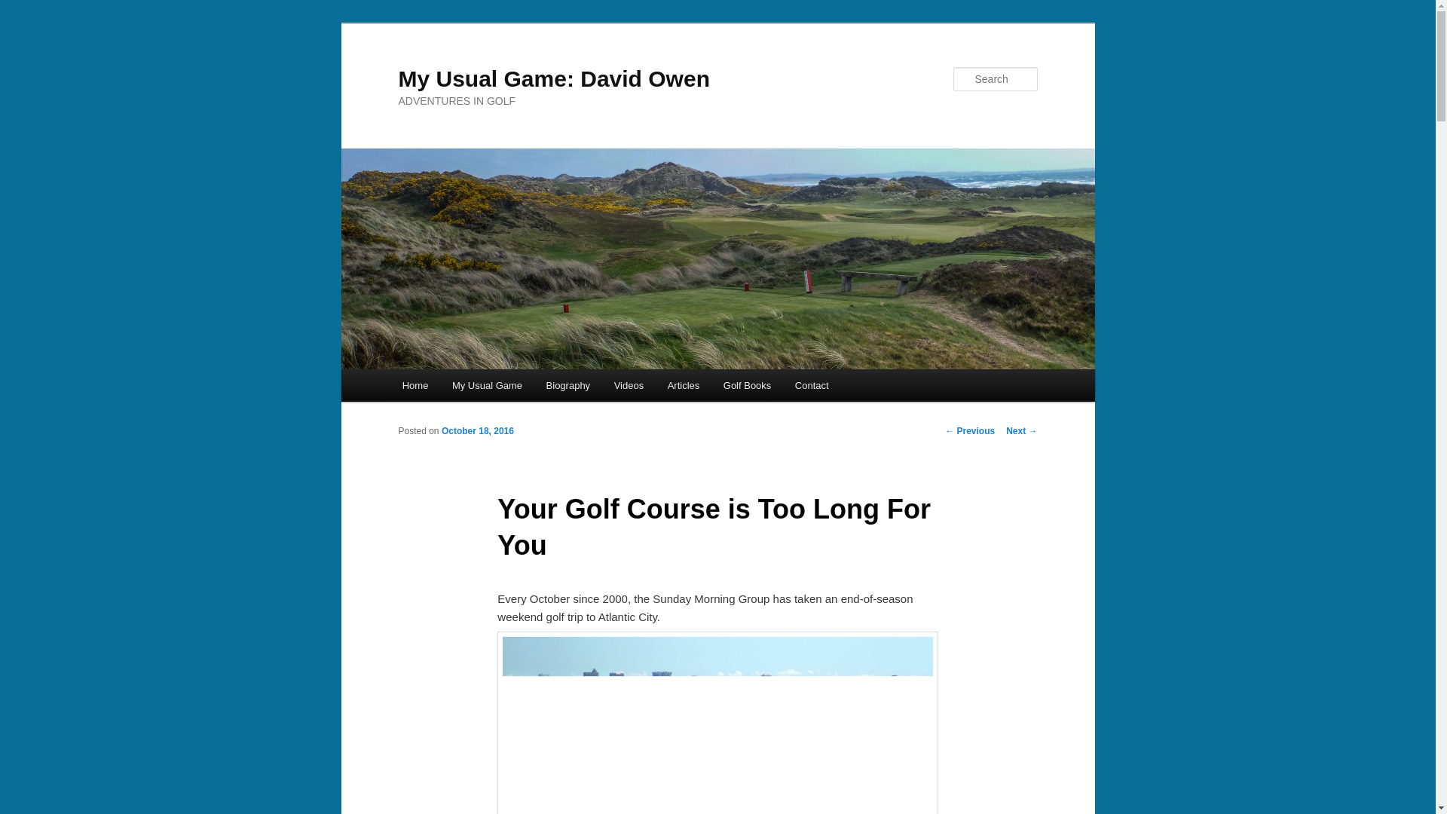 Image resolution: width=1447 pixels, height=814 pixels. I want to click on My Usual Game, so click(487, 386).